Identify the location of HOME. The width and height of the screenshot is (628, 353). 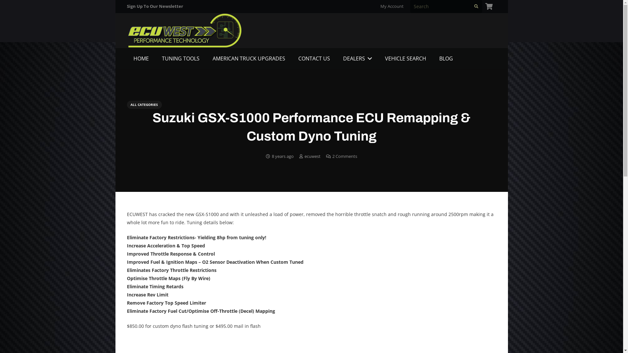
(141, 59).